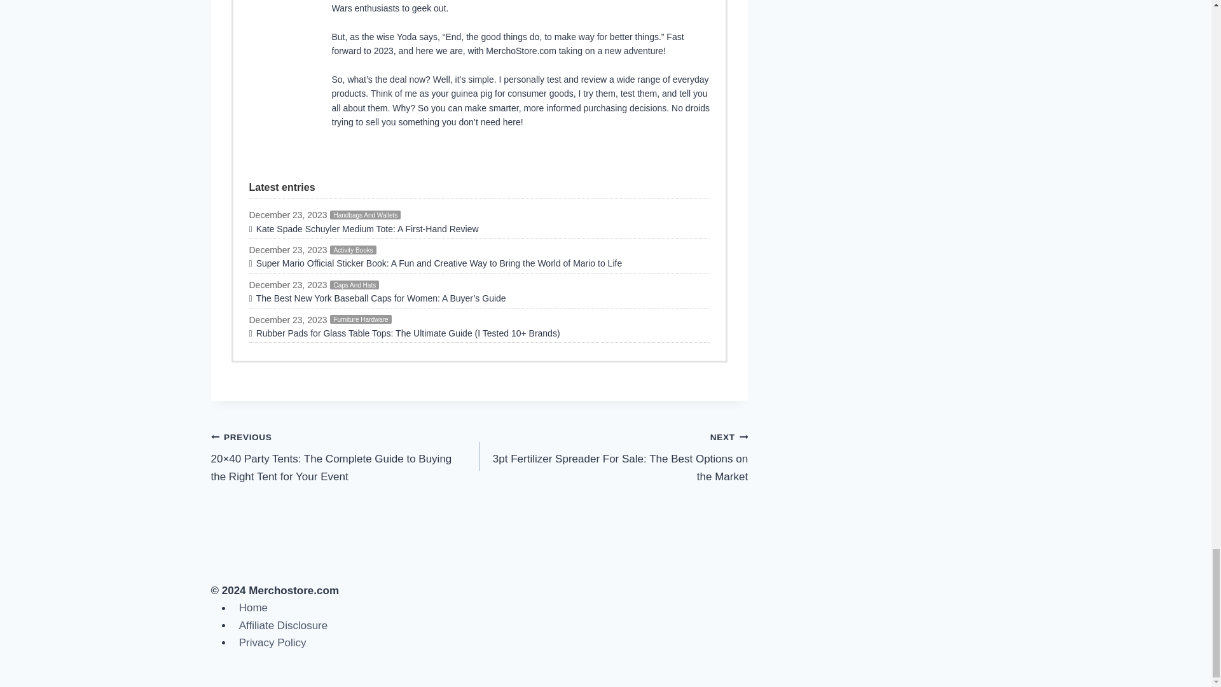 The height and width of the screenshot is (687, 1221). Describe the element at coordinates (352, 249) in the screenshot. I see `Activity Books` at that location.